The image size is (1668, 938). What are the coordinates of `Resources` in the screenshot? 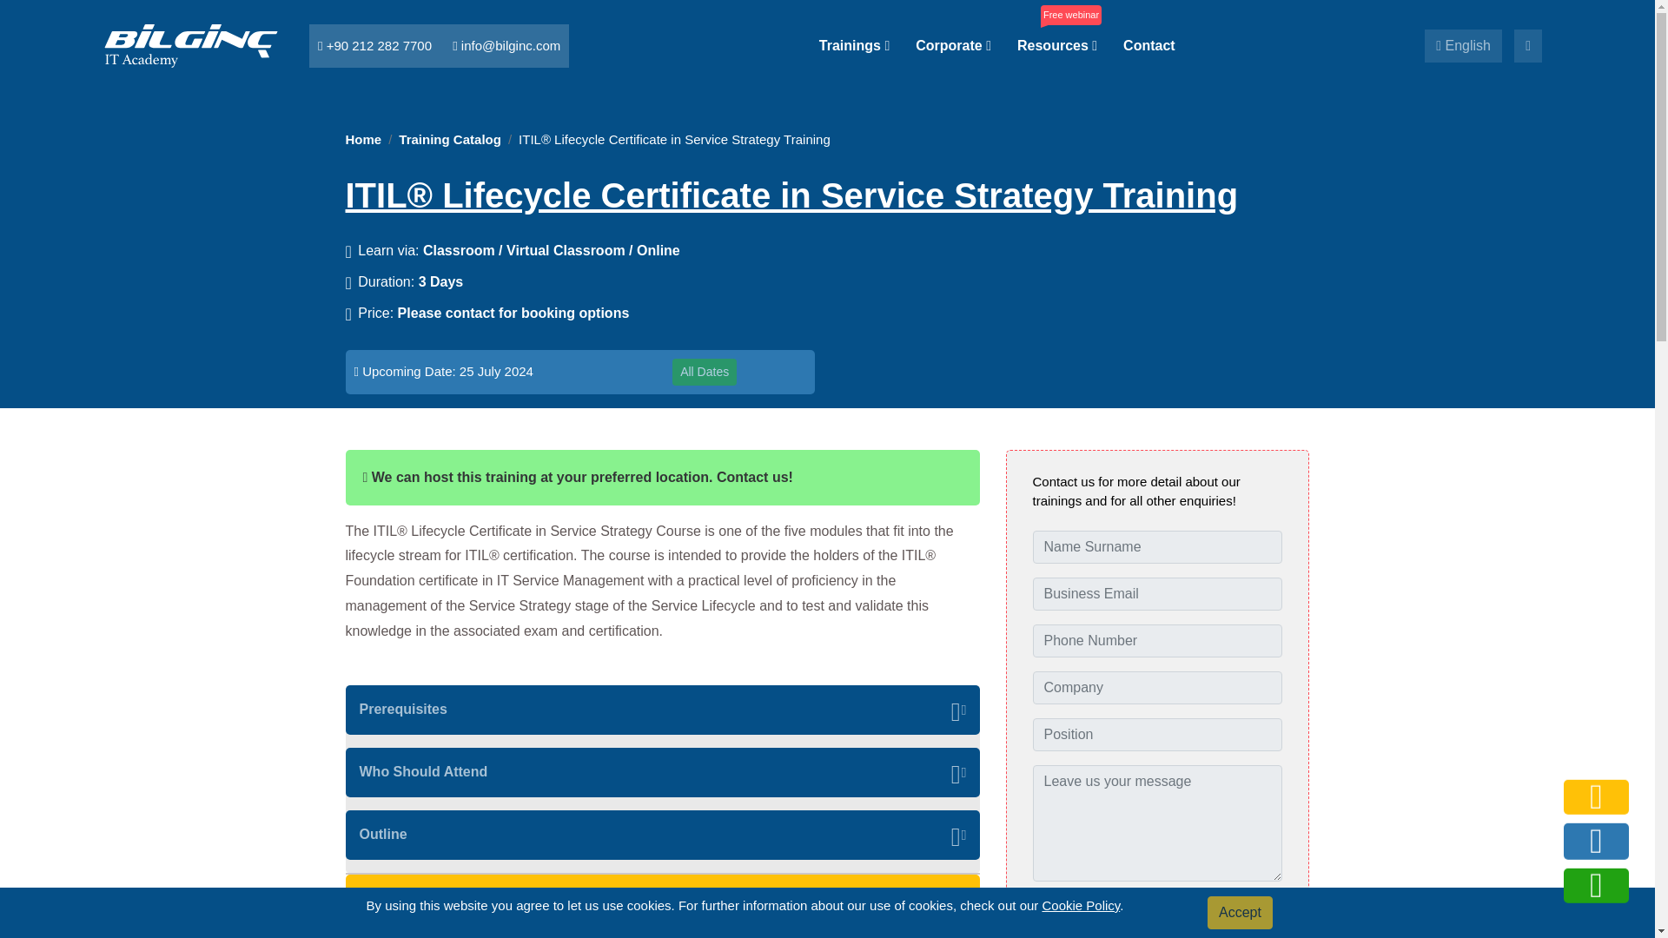 It's located at (1057, 45).